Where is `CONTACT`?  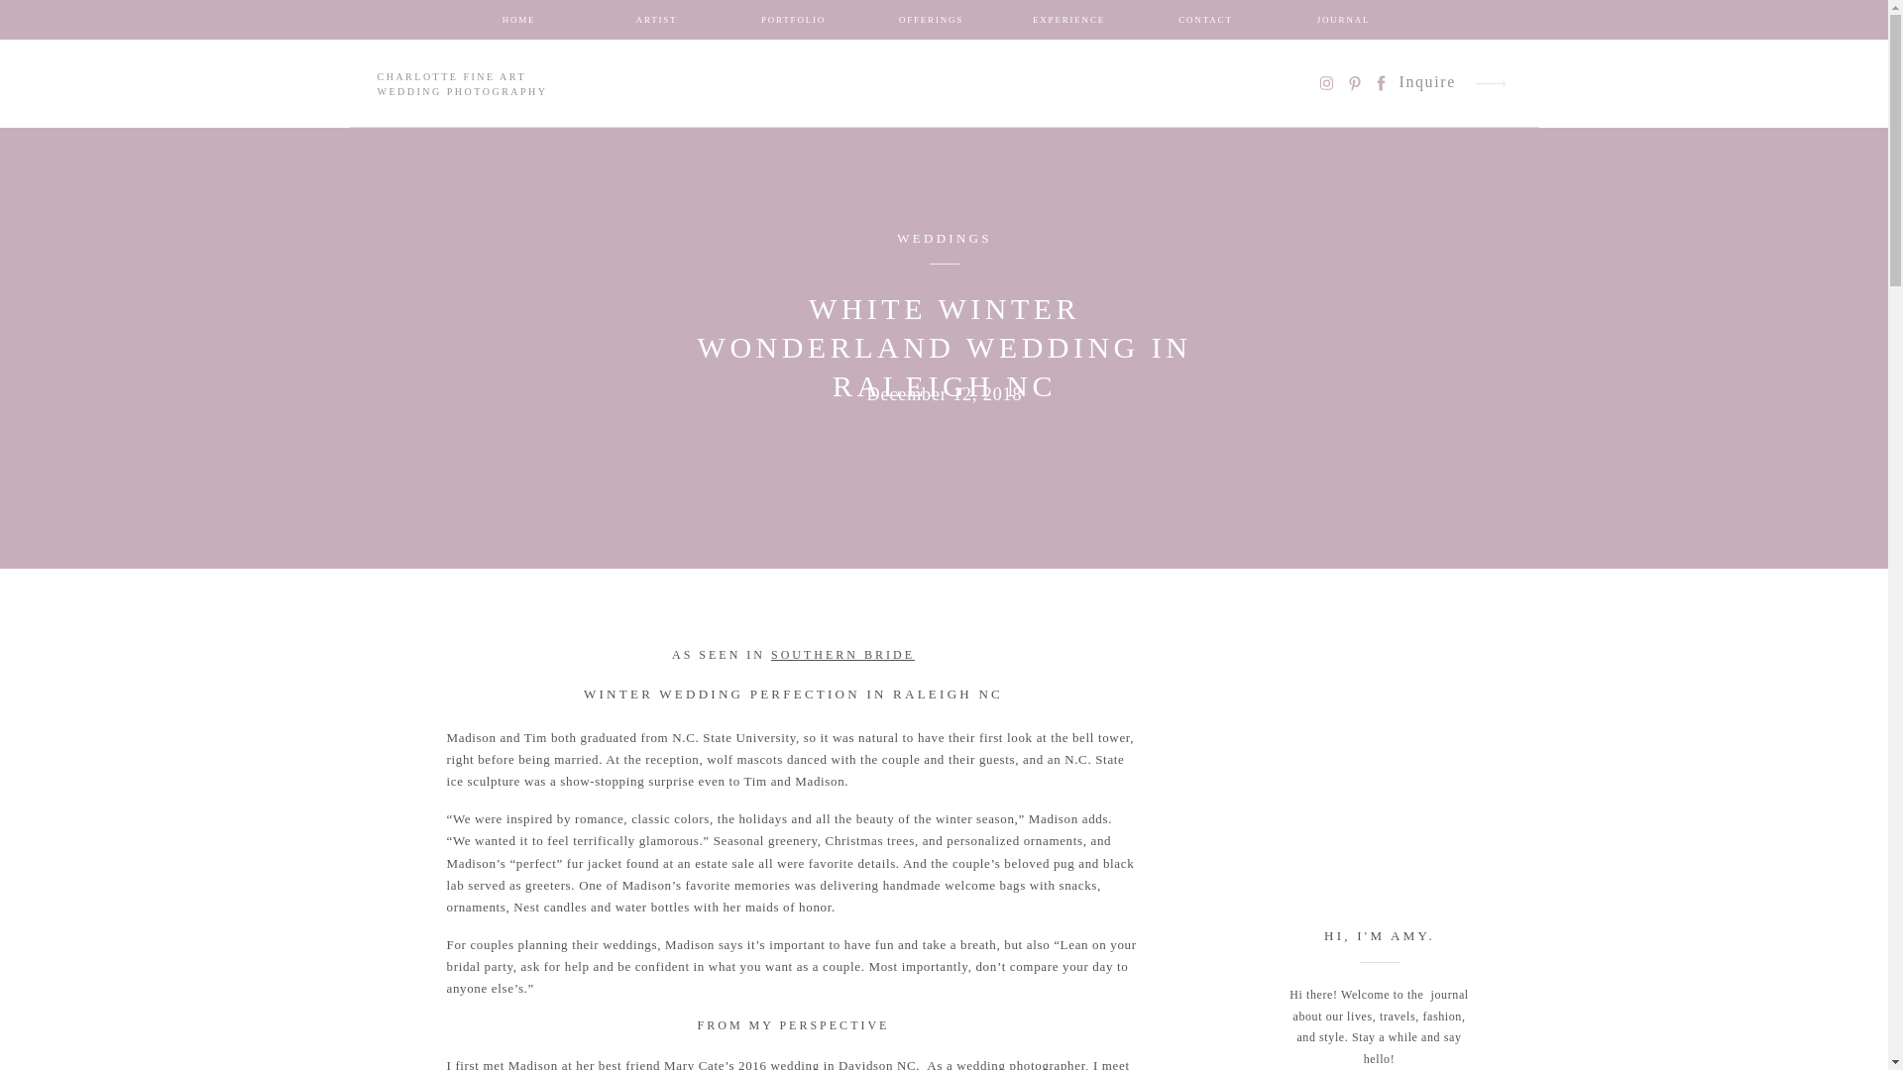
CONTACT is located at coordinates (1205, 24).